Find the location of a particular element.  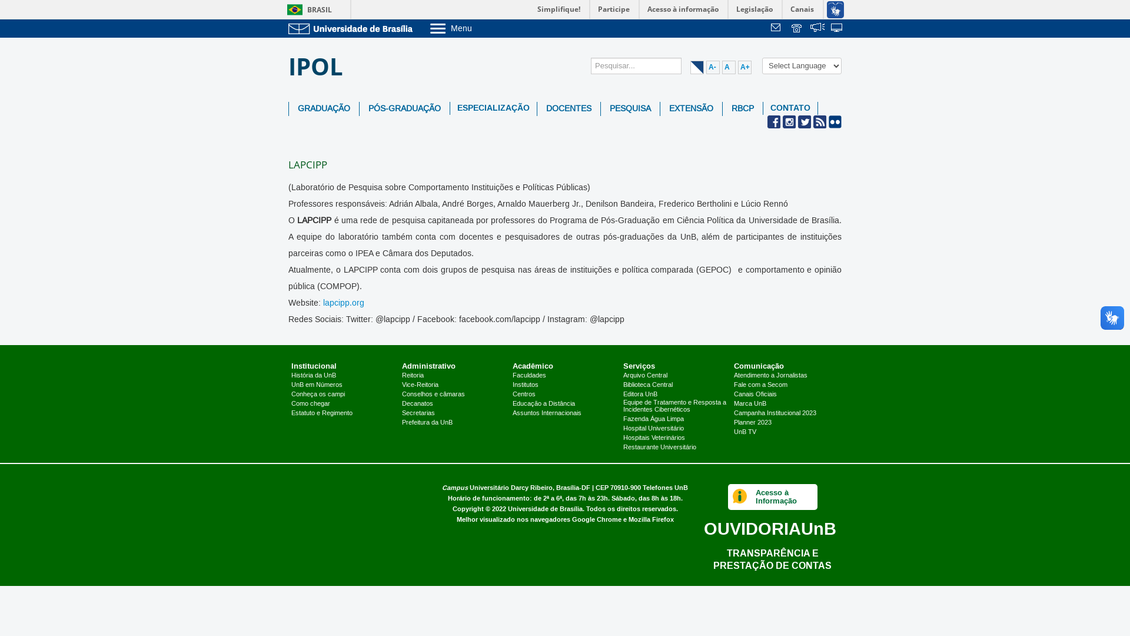

Decanatos is located at coordinates (418, 404).